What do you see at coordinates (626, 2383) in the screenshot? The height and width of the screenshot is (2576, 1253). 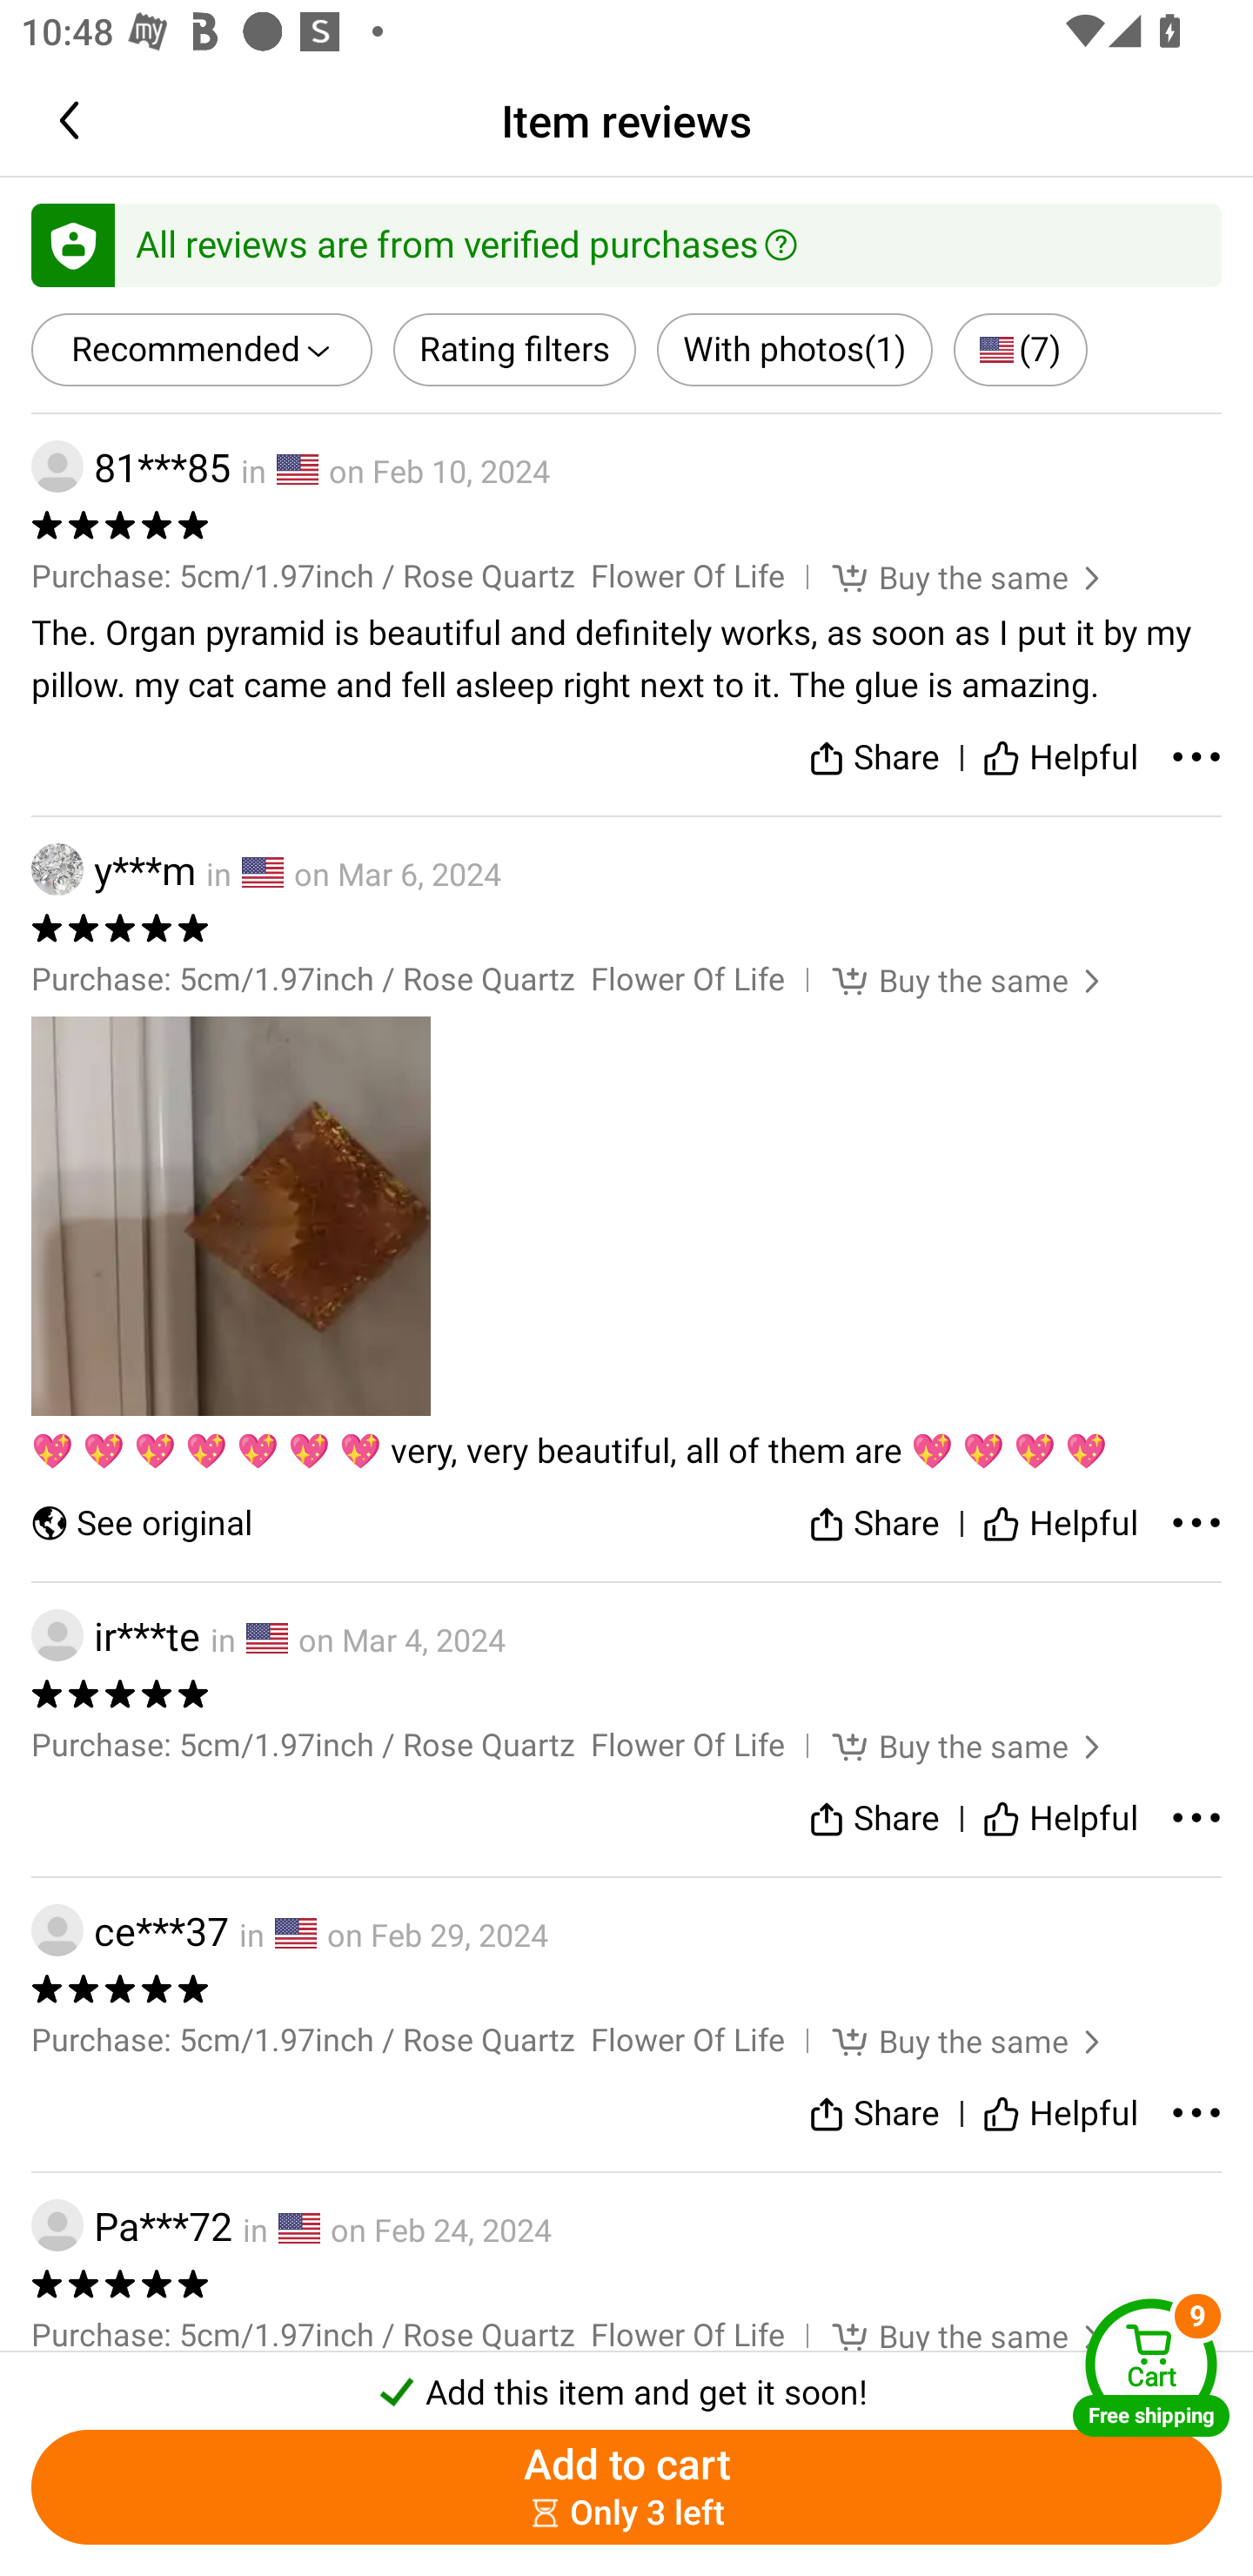 I see `￼￼Add this item and get it soon! ` at bounding box center [626, 2383].